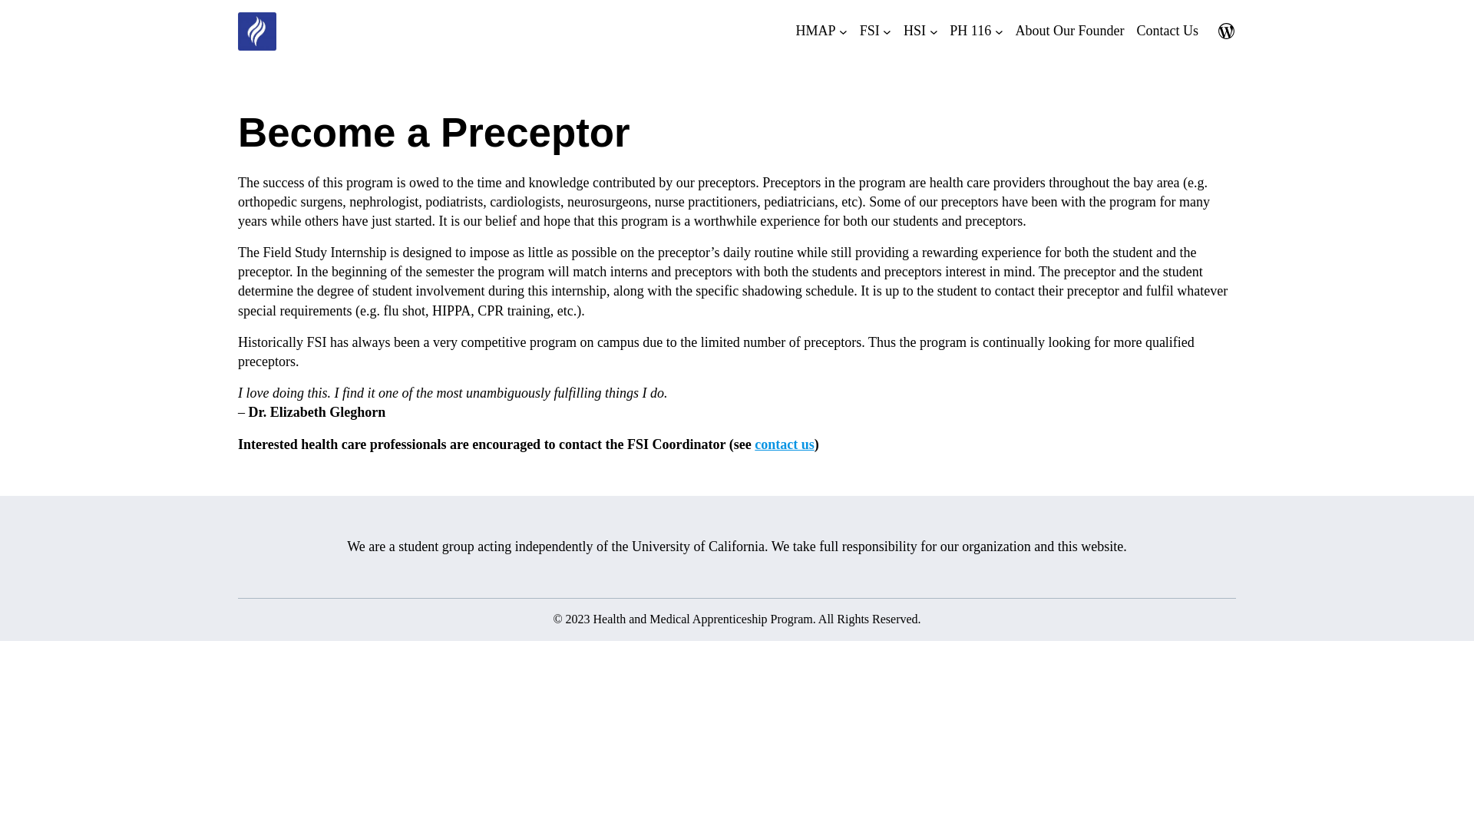 This screenshot has width=1474, height=829. What do you see at coordinates (1227, 31) in the screenshot?
I see `WordPress` at bounding box center [1227, 31].